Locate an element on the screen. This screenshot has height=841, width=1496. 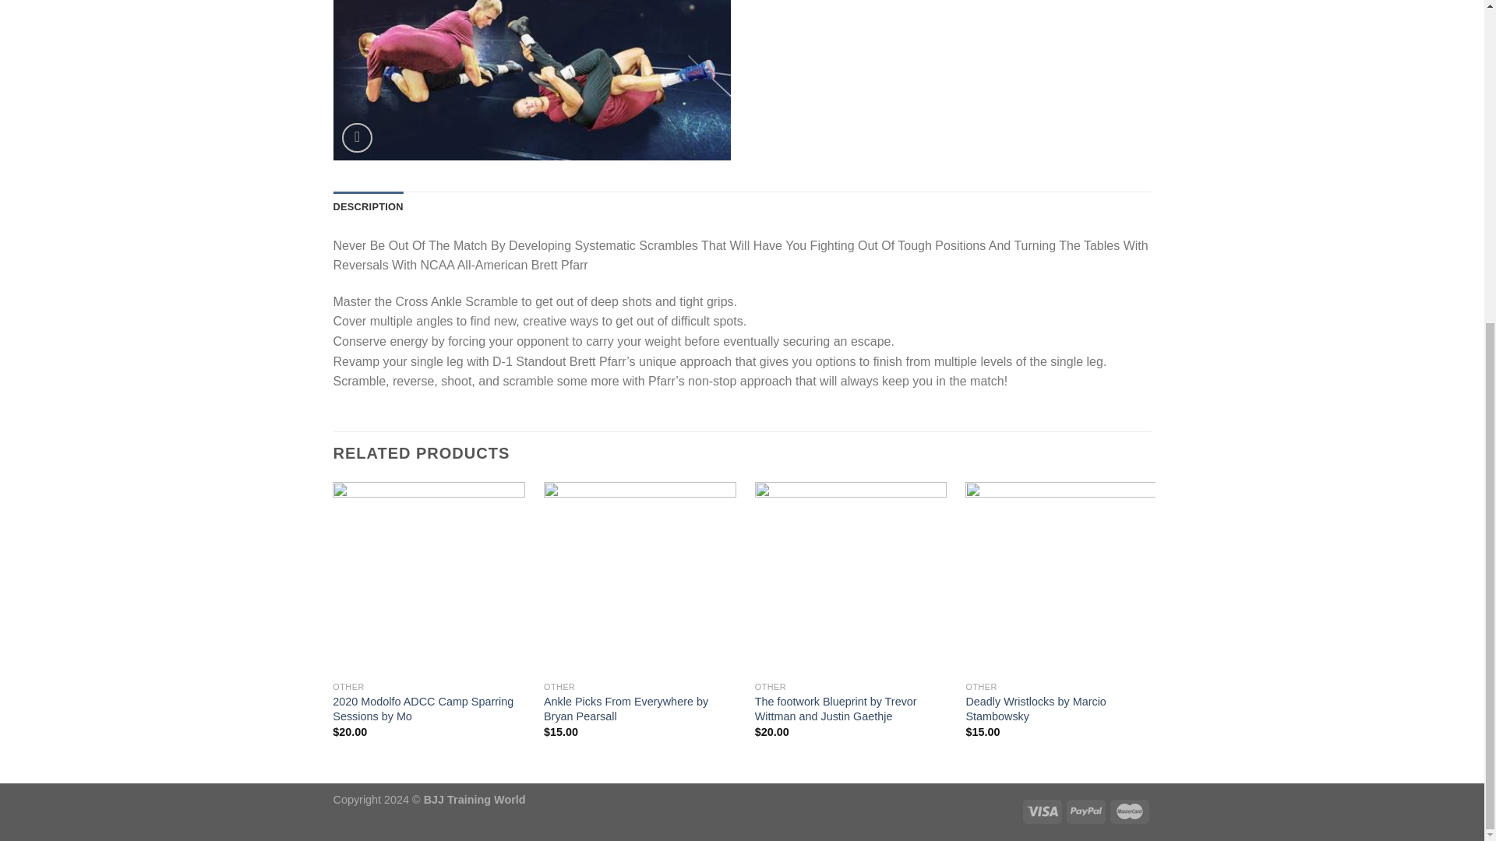
Ankle Picks From Everywhere by Bryan Pearsall is located at coordinates (640, 709).